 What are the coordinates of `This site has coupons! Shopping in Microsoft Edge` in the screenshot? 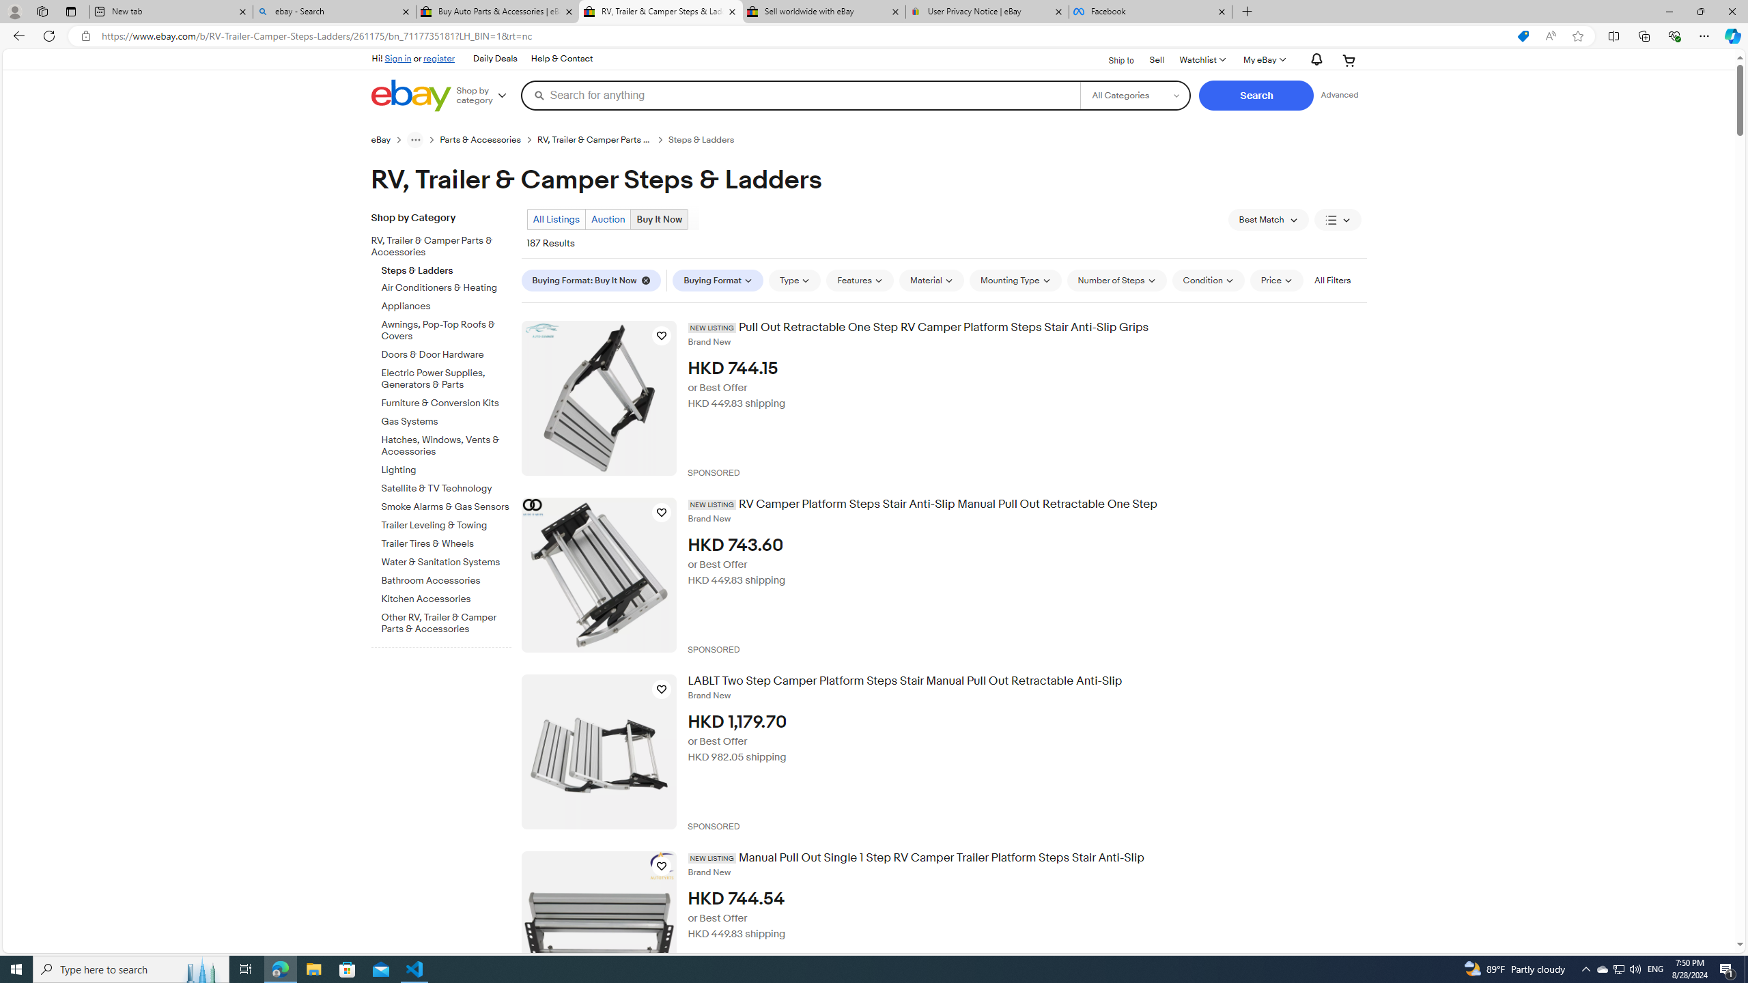 It's located at (1523, 36).